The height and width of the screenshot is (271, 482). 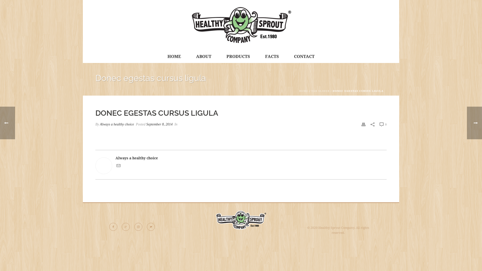 What do you see at coordinates (364, 124) in the screenshot?
I see `Print` at bounding box center [364, 124].